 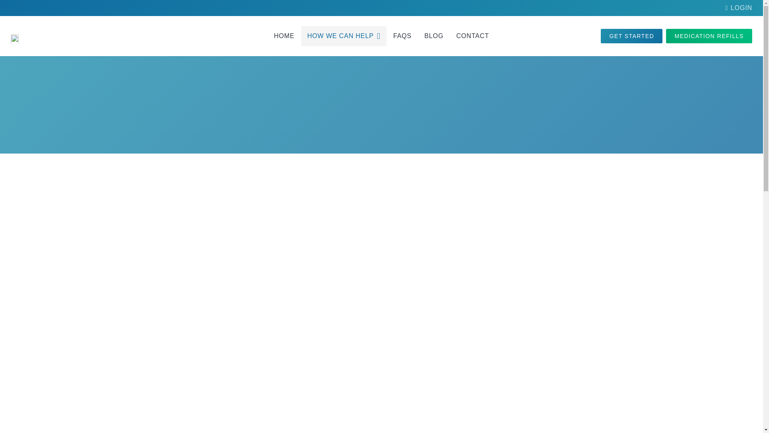 I want to click on MEDICATION REFILLS, so click(x=709, y=36).